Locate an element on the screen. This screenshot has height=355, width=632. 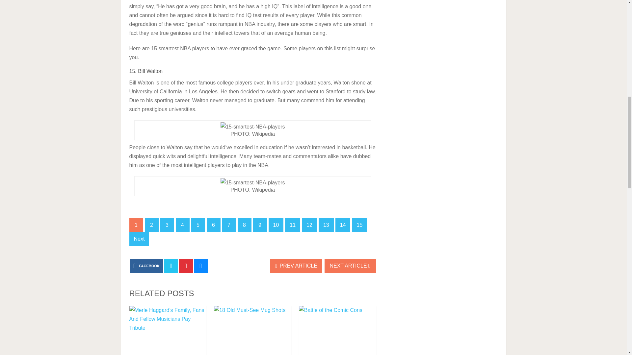
6 is located at coordinates (213, 225).